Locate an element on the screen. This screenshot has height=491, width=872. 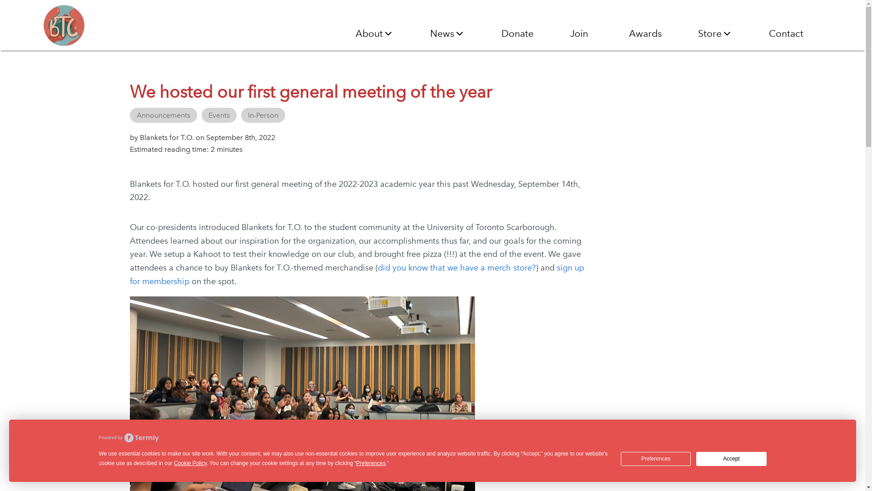
did you know that we have a merch store? is located at coordinates (457, 268).